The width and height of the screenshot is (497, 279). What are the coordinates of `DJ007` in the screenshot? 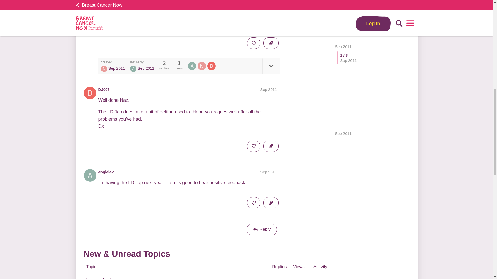 It's located at (104, 89).